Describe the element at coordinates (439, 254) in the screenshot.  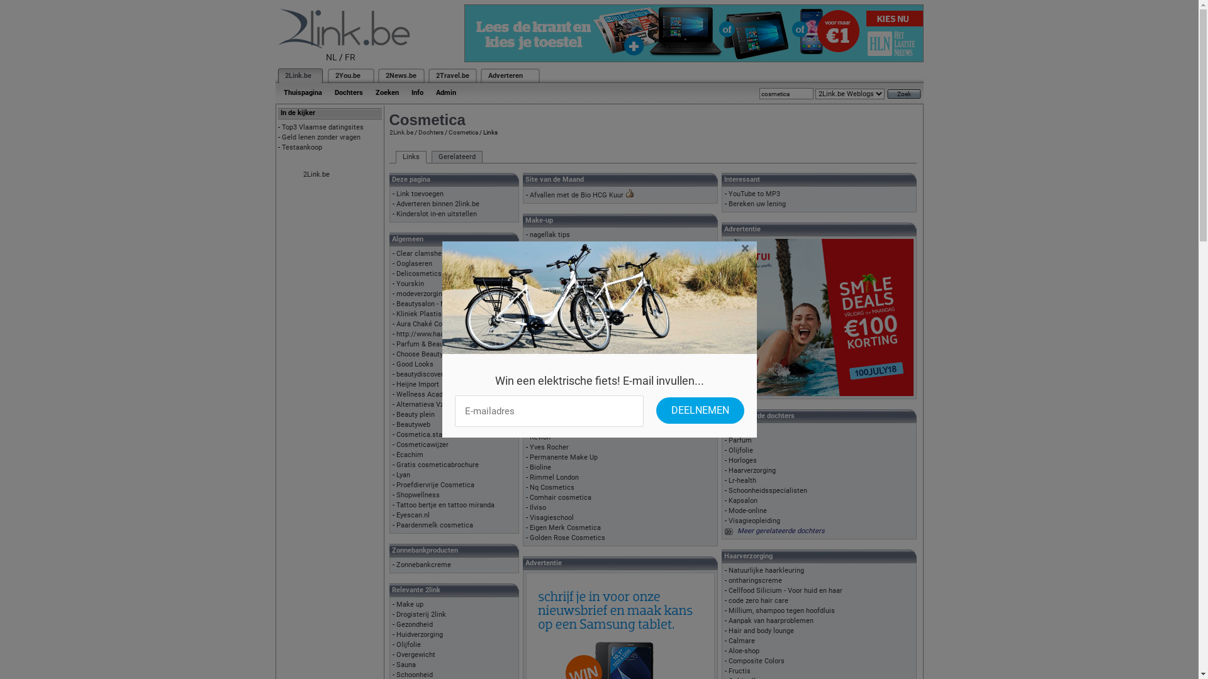
I see `Clear clamshell containers` at that location.